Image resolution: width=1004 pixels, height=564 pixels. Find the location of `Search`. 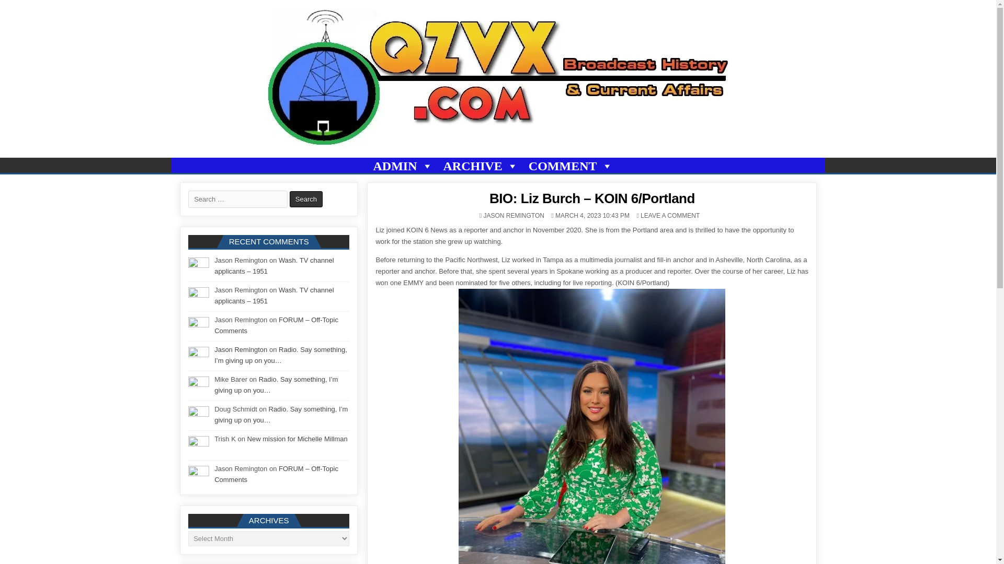

Search is located at coordinates (306, 199).